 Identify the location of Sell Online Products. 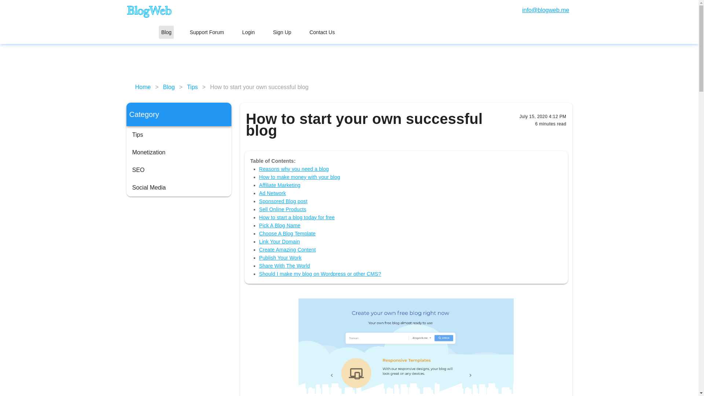
(283, 201).